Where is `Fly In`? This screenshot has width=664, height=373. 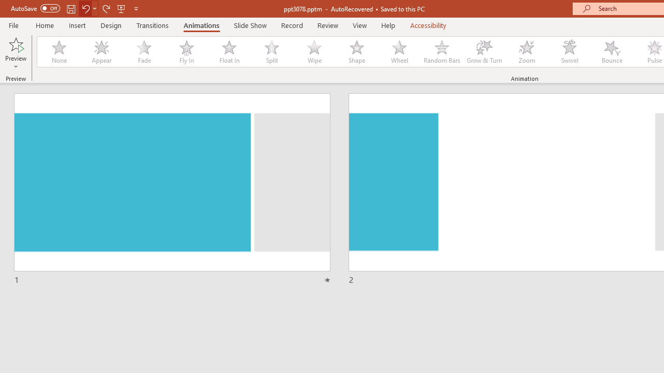 Fly In is located at coordinates (186, 52).